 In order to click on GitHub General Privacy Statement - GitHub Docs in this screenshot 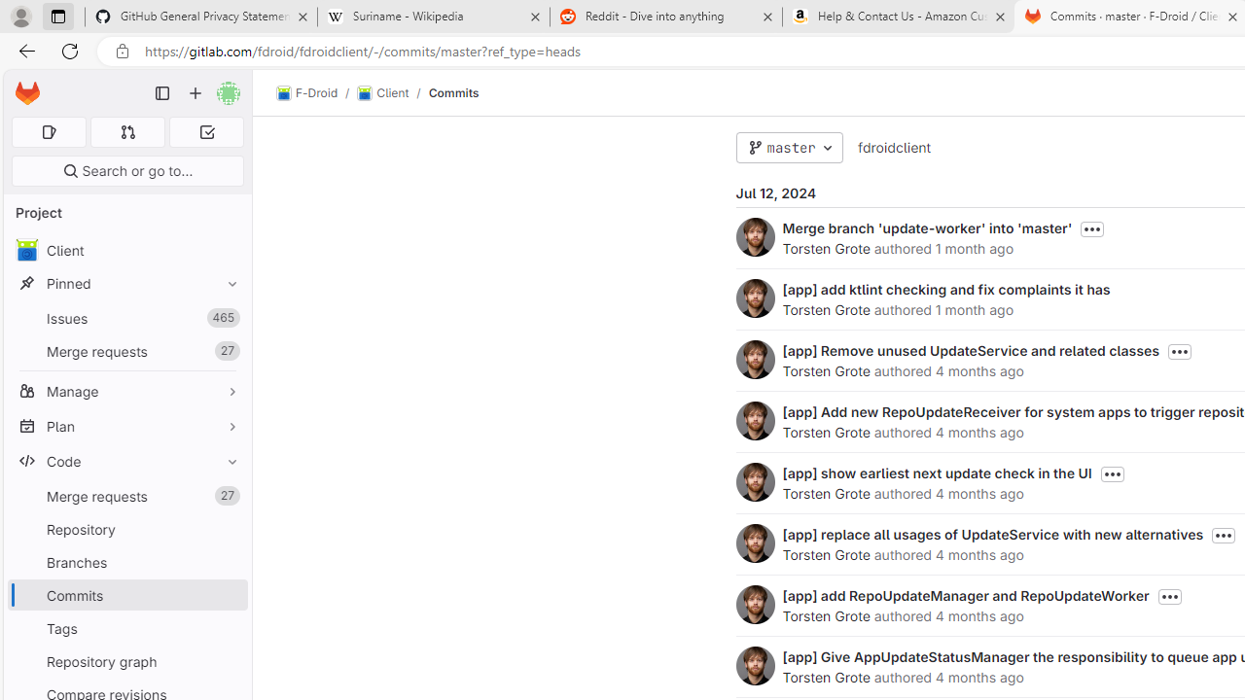, I will do `click(201, 17)`.